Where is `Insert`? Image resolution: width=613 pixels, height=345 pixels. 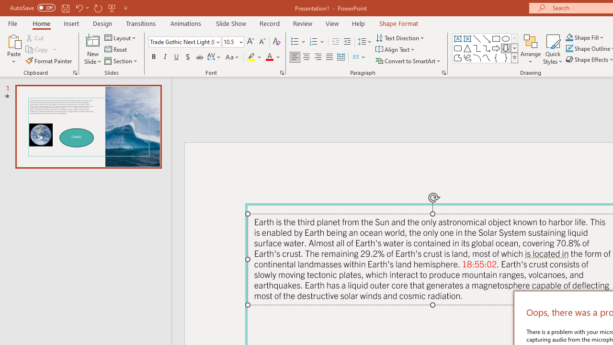 Insert is located at coordinates (72, 23).